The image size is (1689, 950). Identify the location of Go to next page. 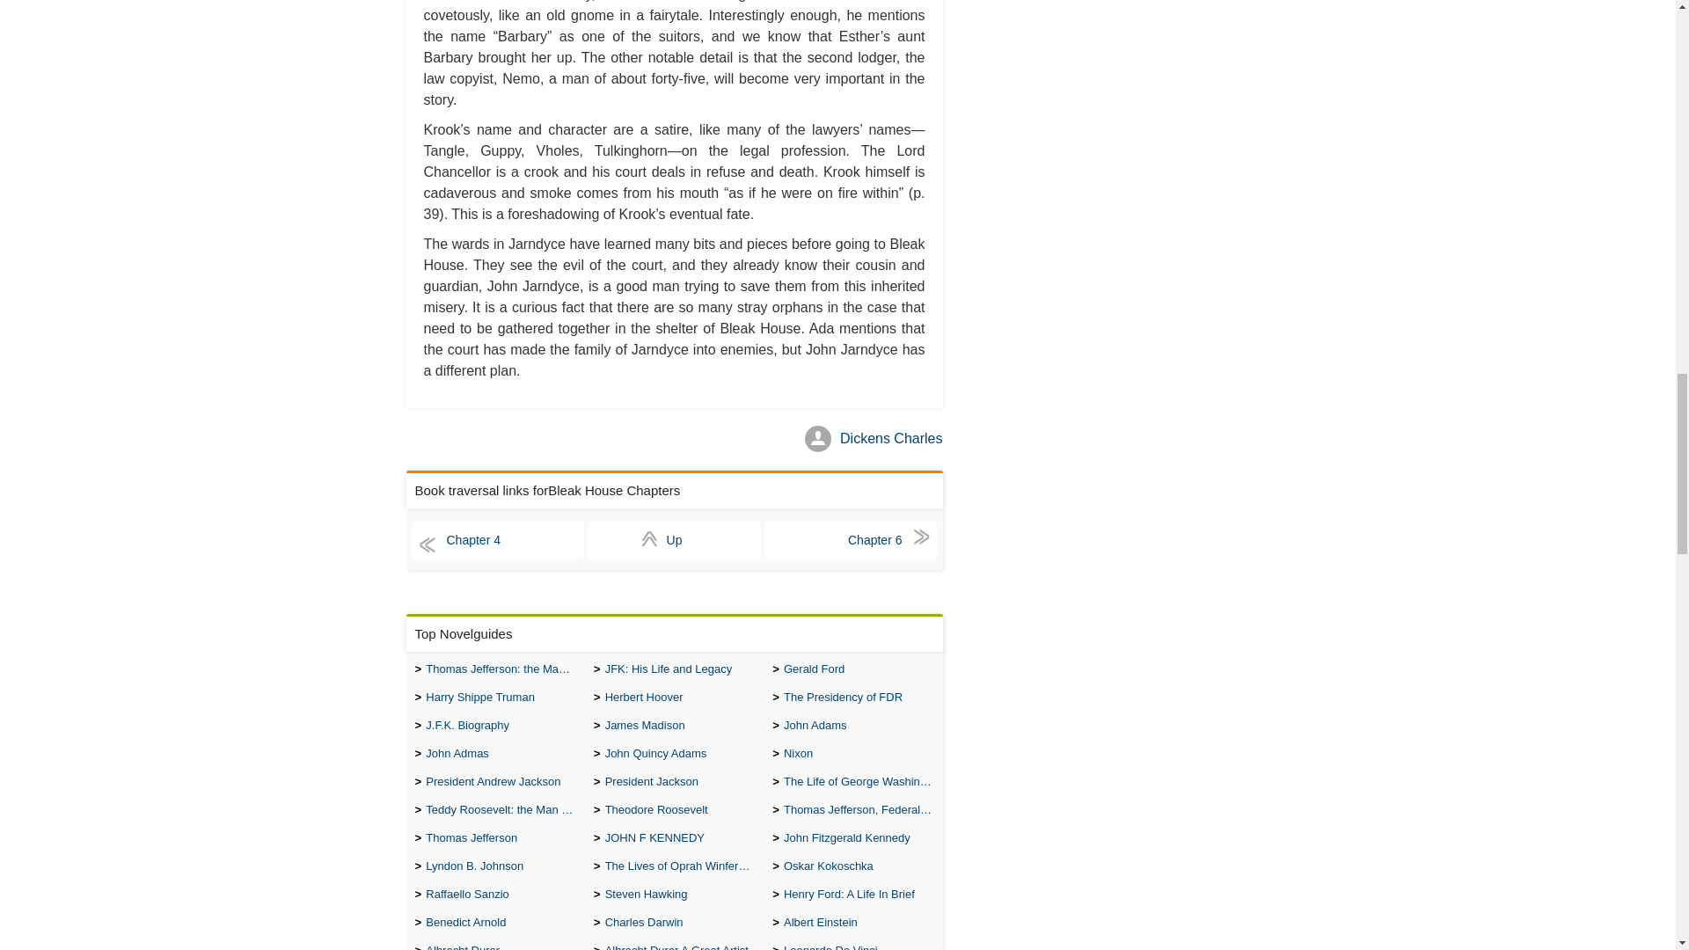
(851, 540).